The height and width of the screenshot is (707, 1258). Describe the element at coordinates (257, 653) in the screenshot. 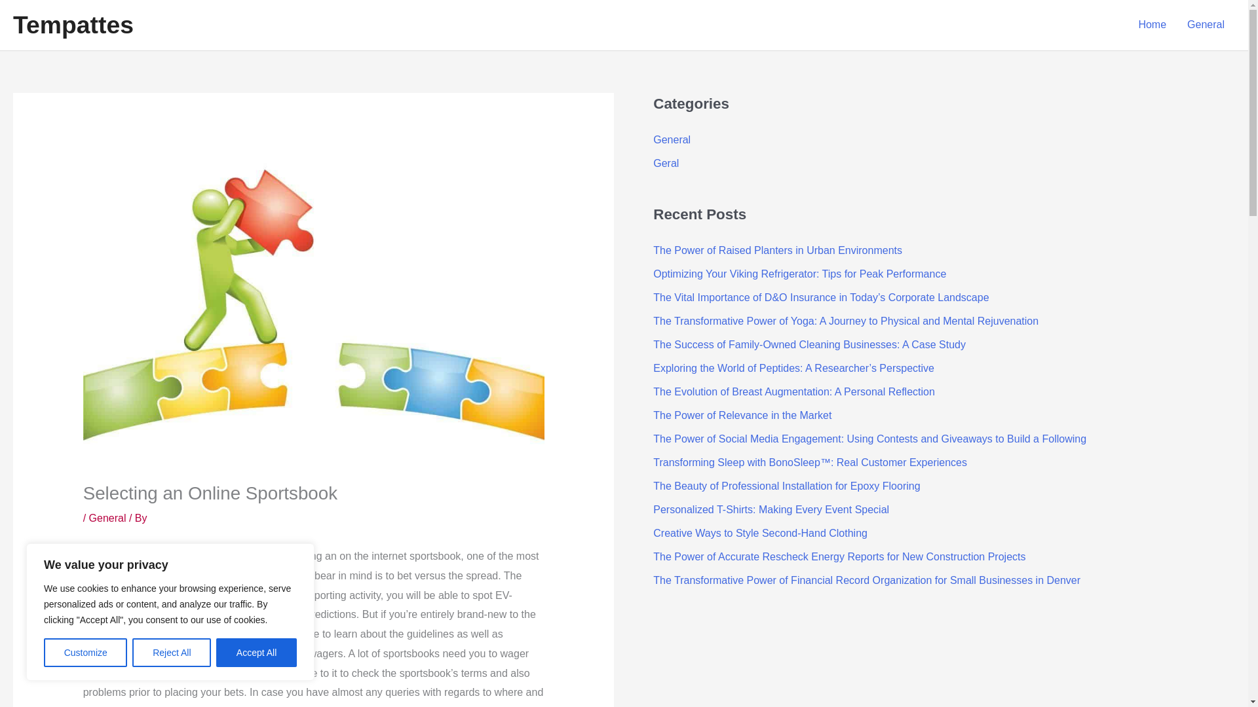

I see `Accept All` at that location.